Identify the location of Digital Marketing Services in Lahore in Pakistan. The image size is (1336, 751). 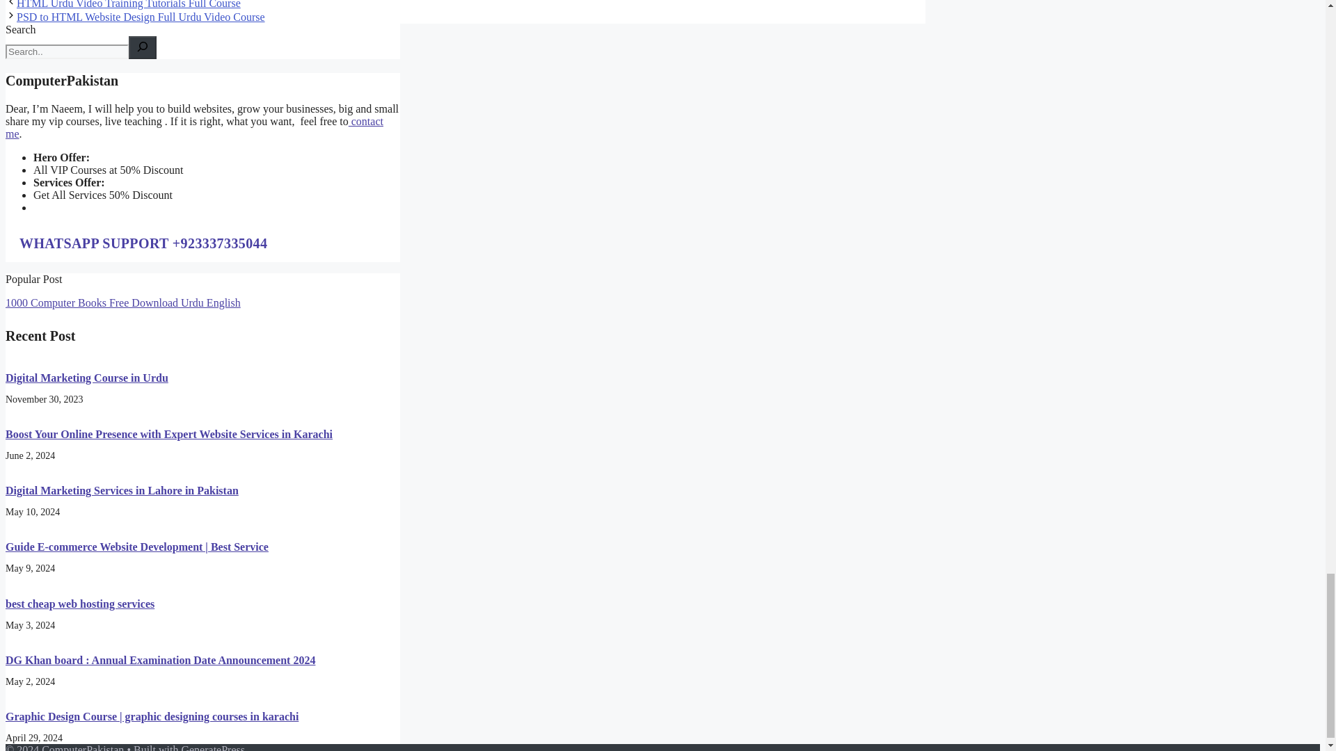
(122, 490).